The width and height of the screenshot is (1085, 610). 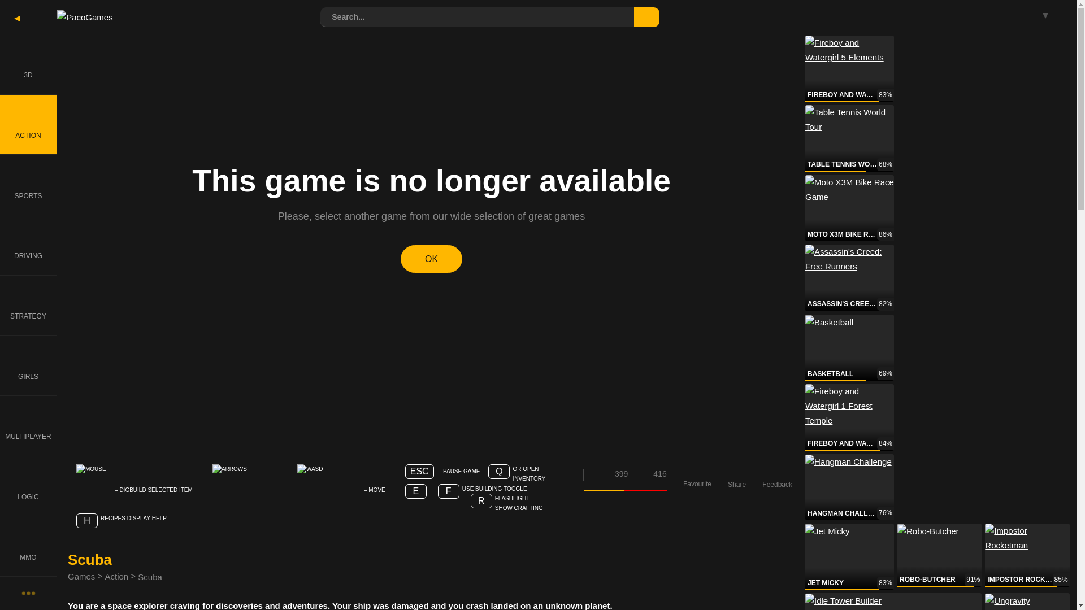 I want to click on OK, so click(x=431, y=259).